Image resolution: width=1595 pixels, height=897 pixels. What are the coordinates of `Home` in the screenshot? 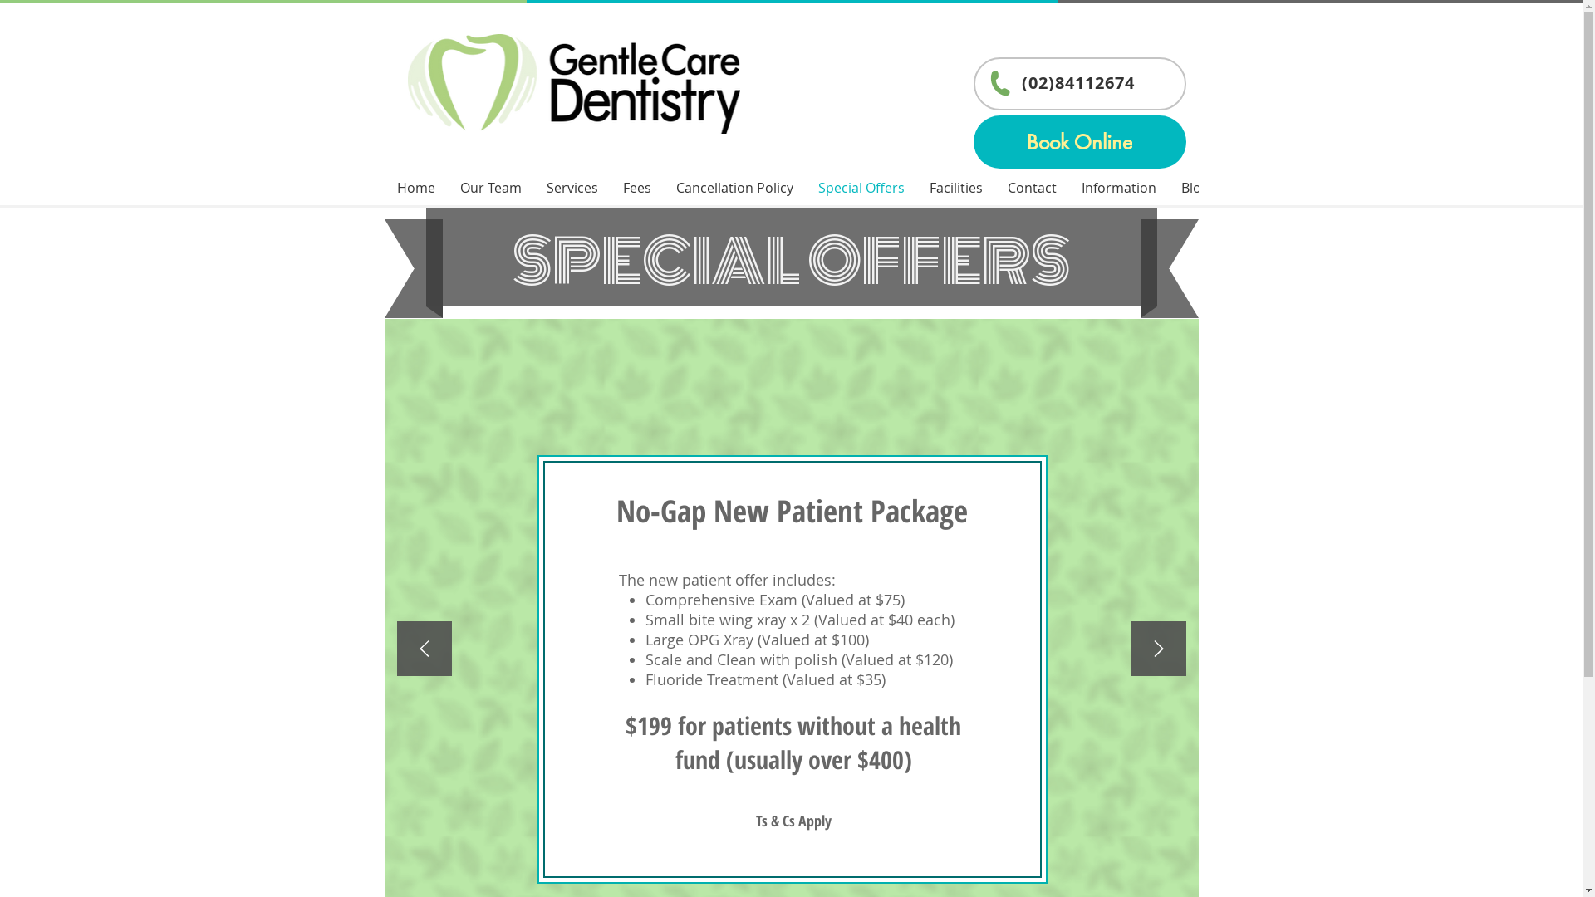 It's located at (415, 189).